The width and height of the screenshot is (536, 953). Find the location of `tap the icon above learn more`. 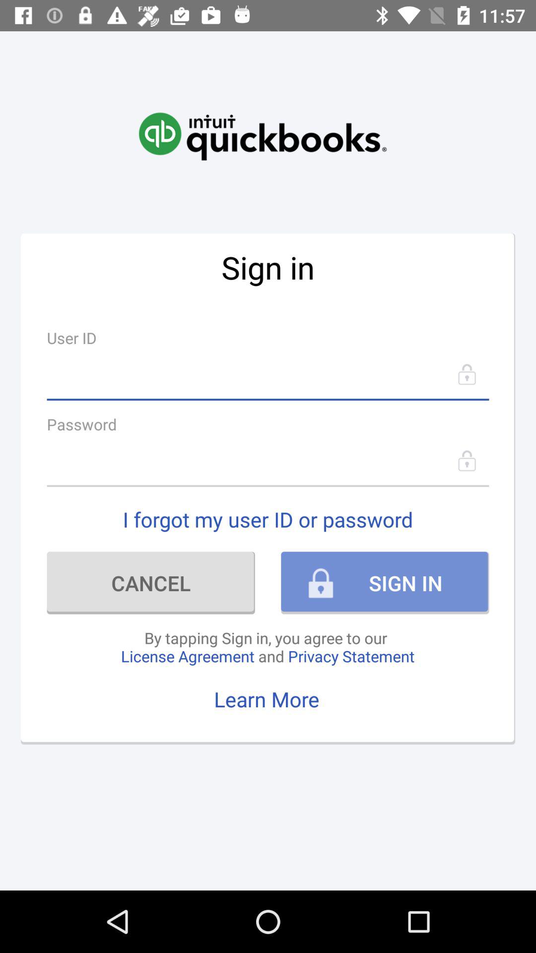

tap the icon above learn more is located at coordinates (268, 647).